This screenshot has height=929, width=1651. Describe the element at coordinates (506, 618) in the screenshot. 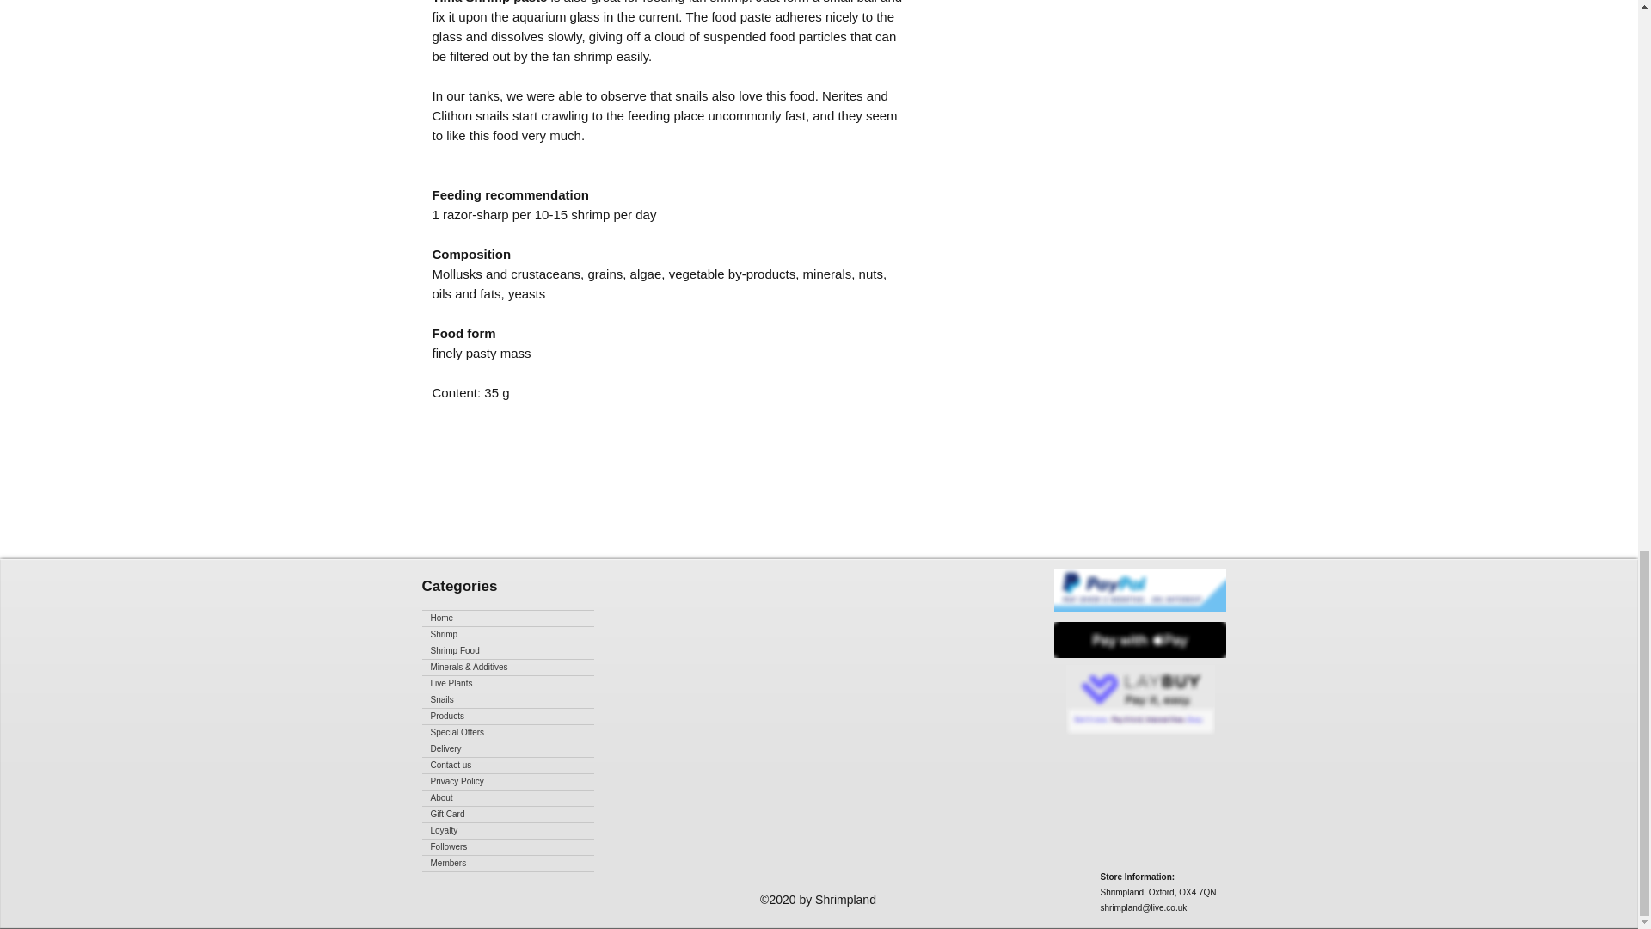

I see `Home` at that location.